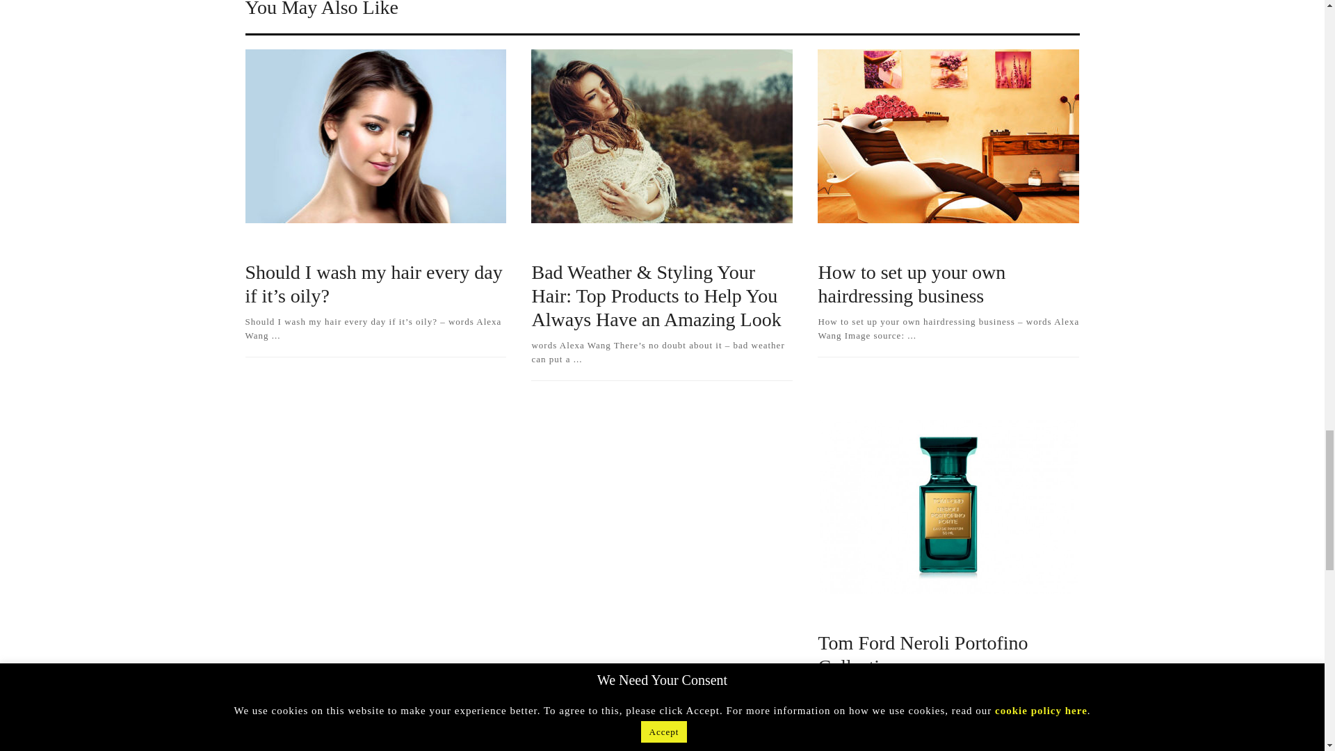  What do you see at coordinates (837, 244) in the screenshot?
I see `View all posts in 7` at bounding box center [837, 244].